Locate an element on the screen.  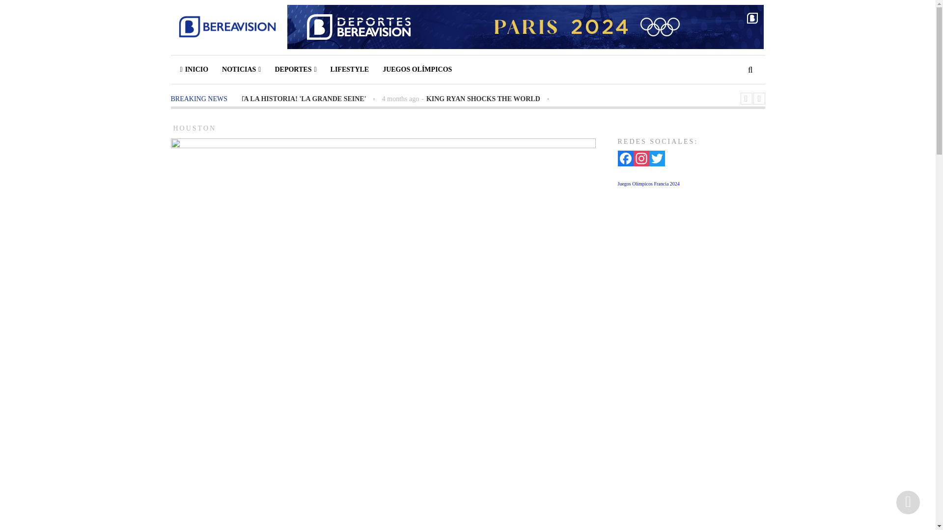
INICIO is located at coordinates (193, 70).